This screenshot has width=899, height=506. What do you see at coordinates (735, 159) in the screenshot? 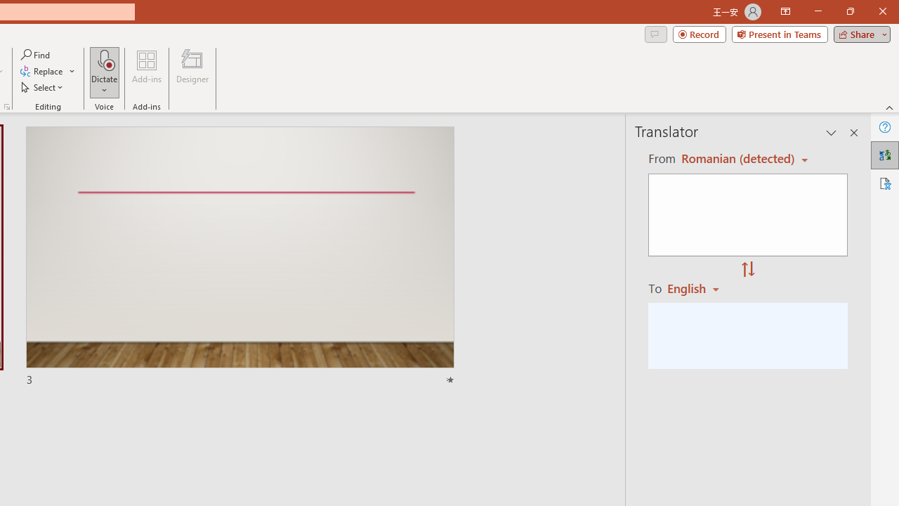
I see `Czech (detected)` at bounding box center [735, 159].